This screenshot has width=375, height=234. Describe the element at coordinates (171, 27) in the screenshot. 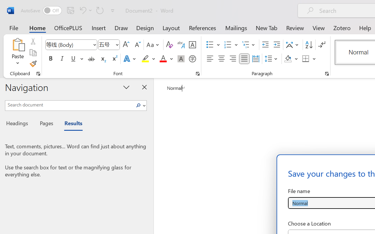

I see `Layout` at that location.